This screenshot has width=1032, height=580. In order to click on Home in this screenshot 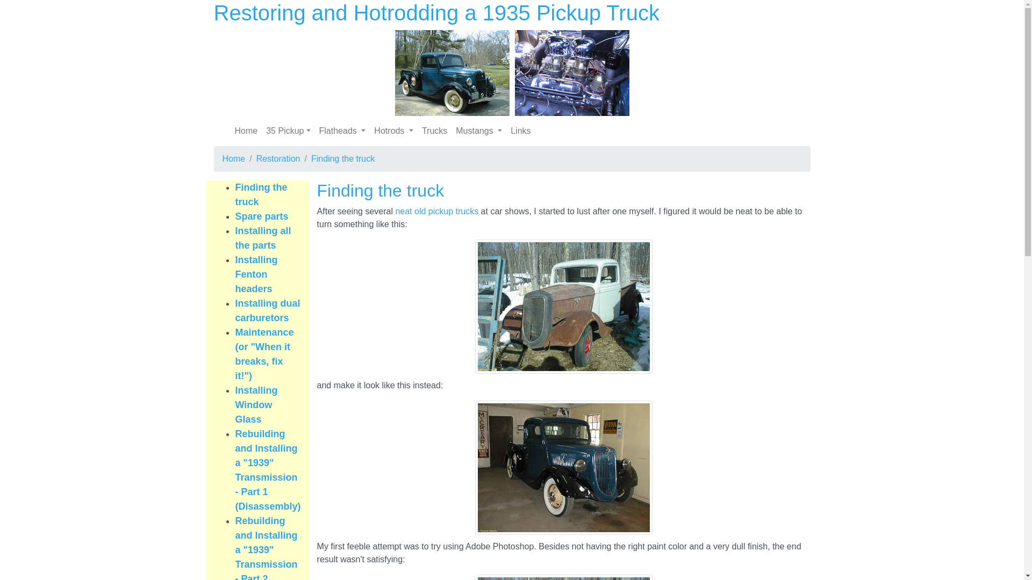, I will do `click(246, 131)`.